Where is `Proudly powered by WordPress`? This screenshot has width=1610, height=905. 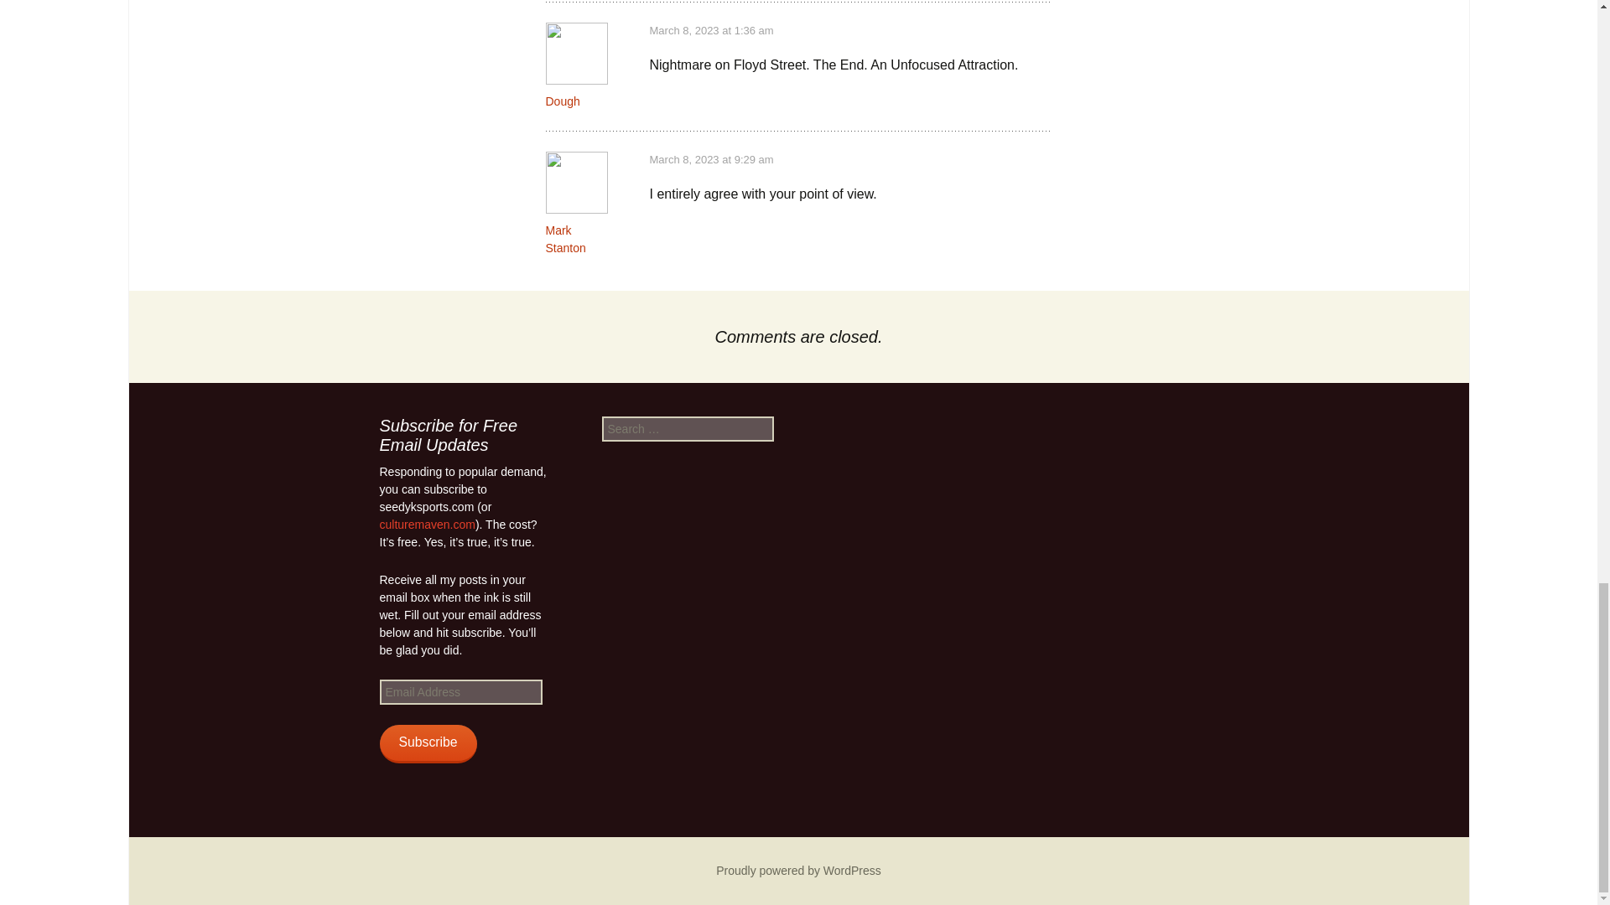 Proudly powered by WordPress is located at coordinates (798, 870).